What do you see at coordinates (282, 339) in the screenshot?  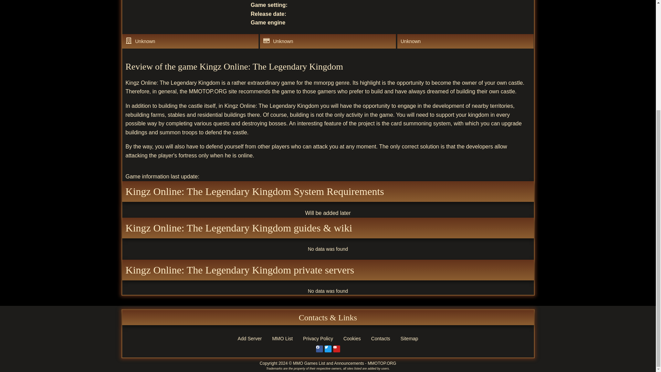 I see `MMO List` at bounding box center [282, 339].